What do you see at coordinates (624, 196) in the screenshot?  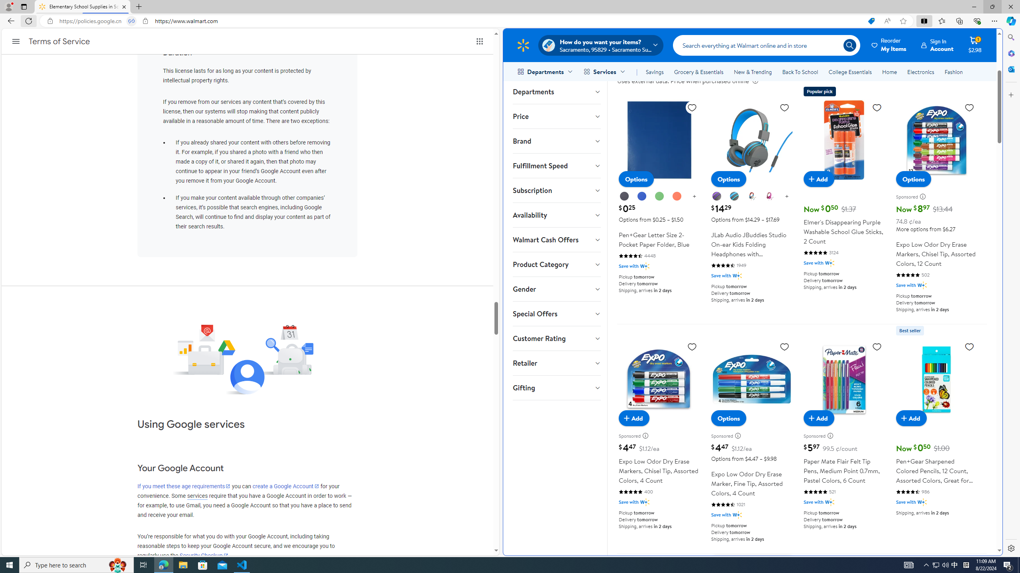 I see `Black` at bounding box center [624, 196].